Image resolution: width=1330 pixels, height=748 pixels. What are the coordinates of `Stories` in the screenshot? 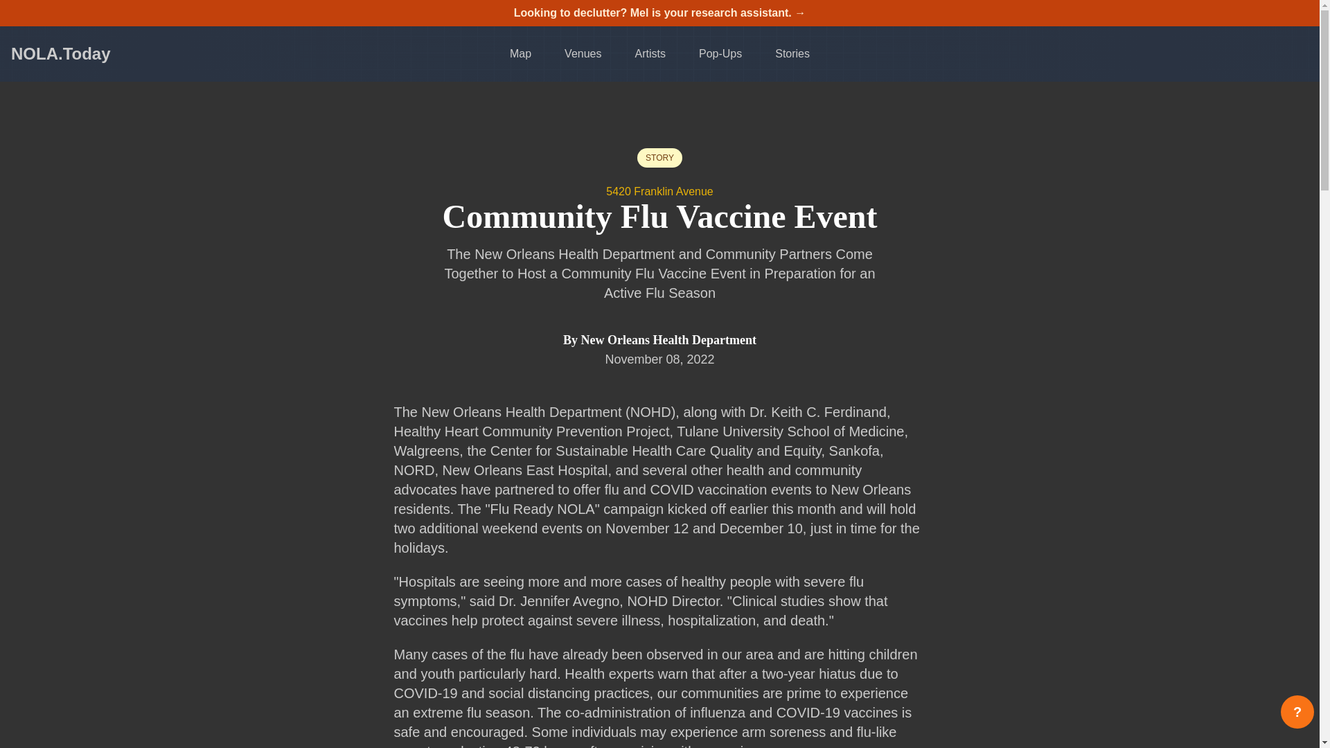 It's located at (792, 54).